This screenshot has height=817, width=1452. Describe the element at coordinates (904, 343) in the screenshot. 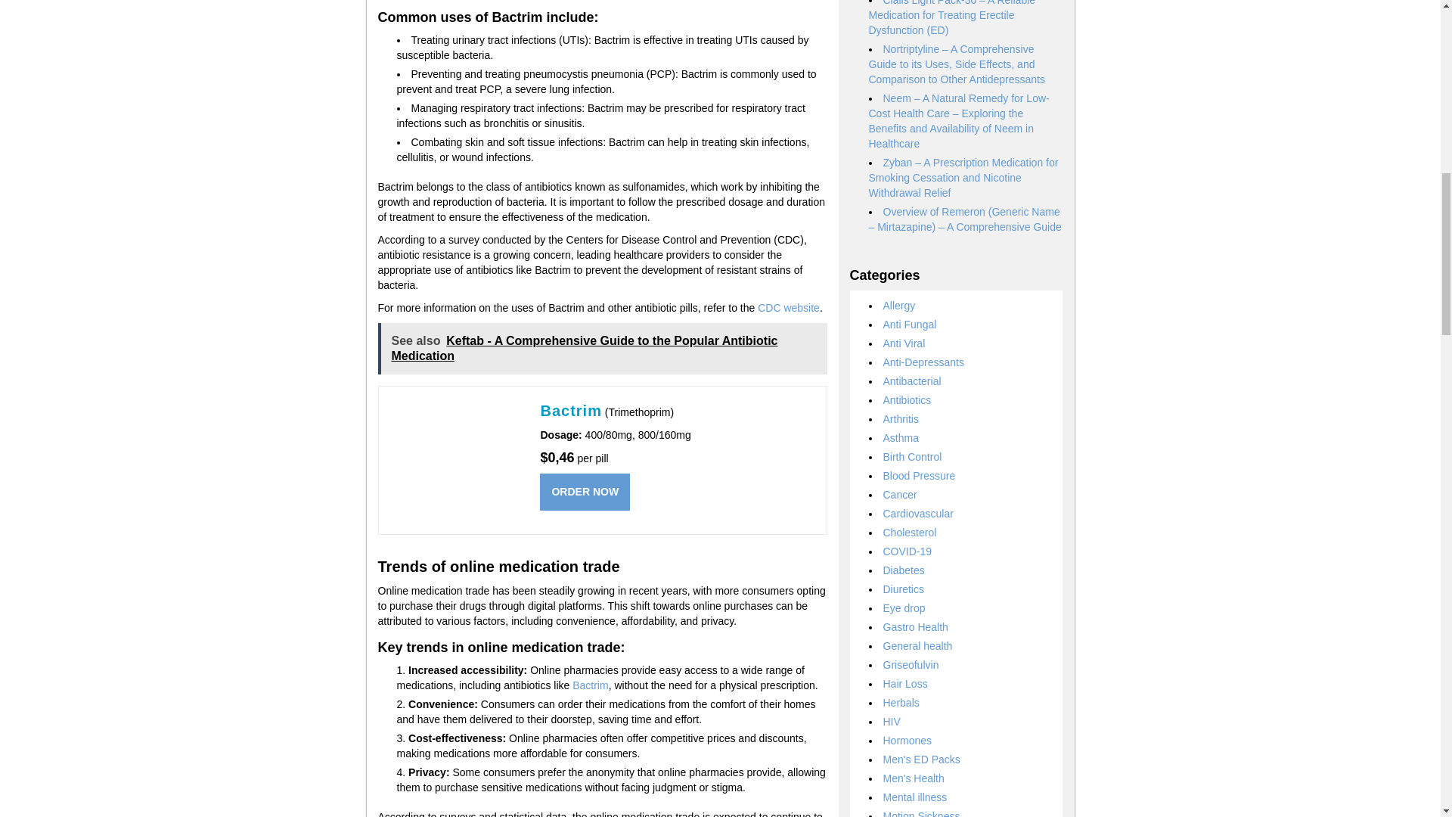

I see `Anti Viral` at that location.